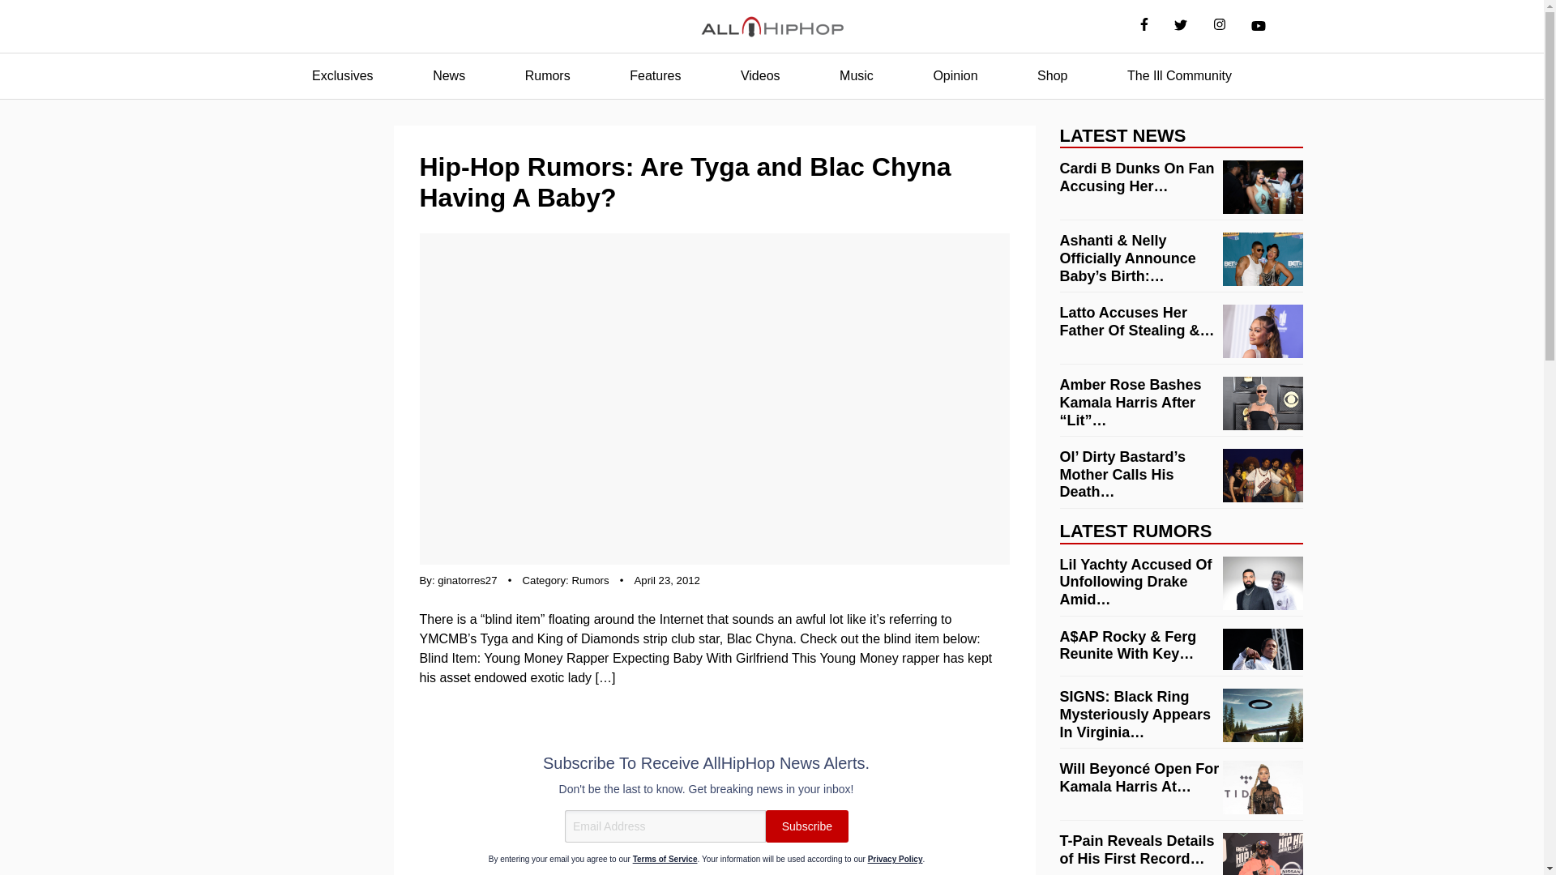 The image size is (1556, 875). I want to click on Exclusives, so click(342, 76).